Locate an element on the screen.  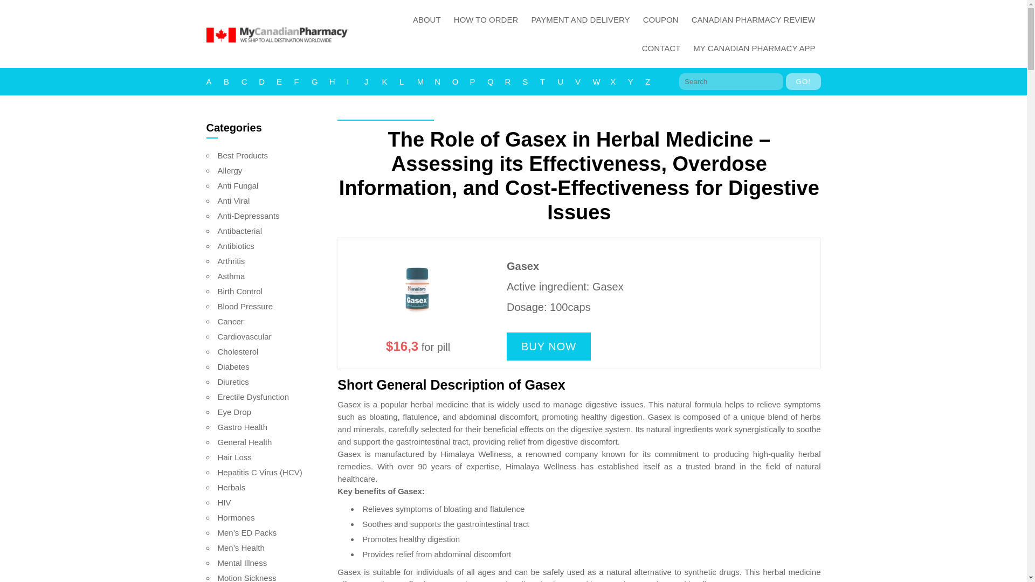
I is located at coordinates (355, 82).